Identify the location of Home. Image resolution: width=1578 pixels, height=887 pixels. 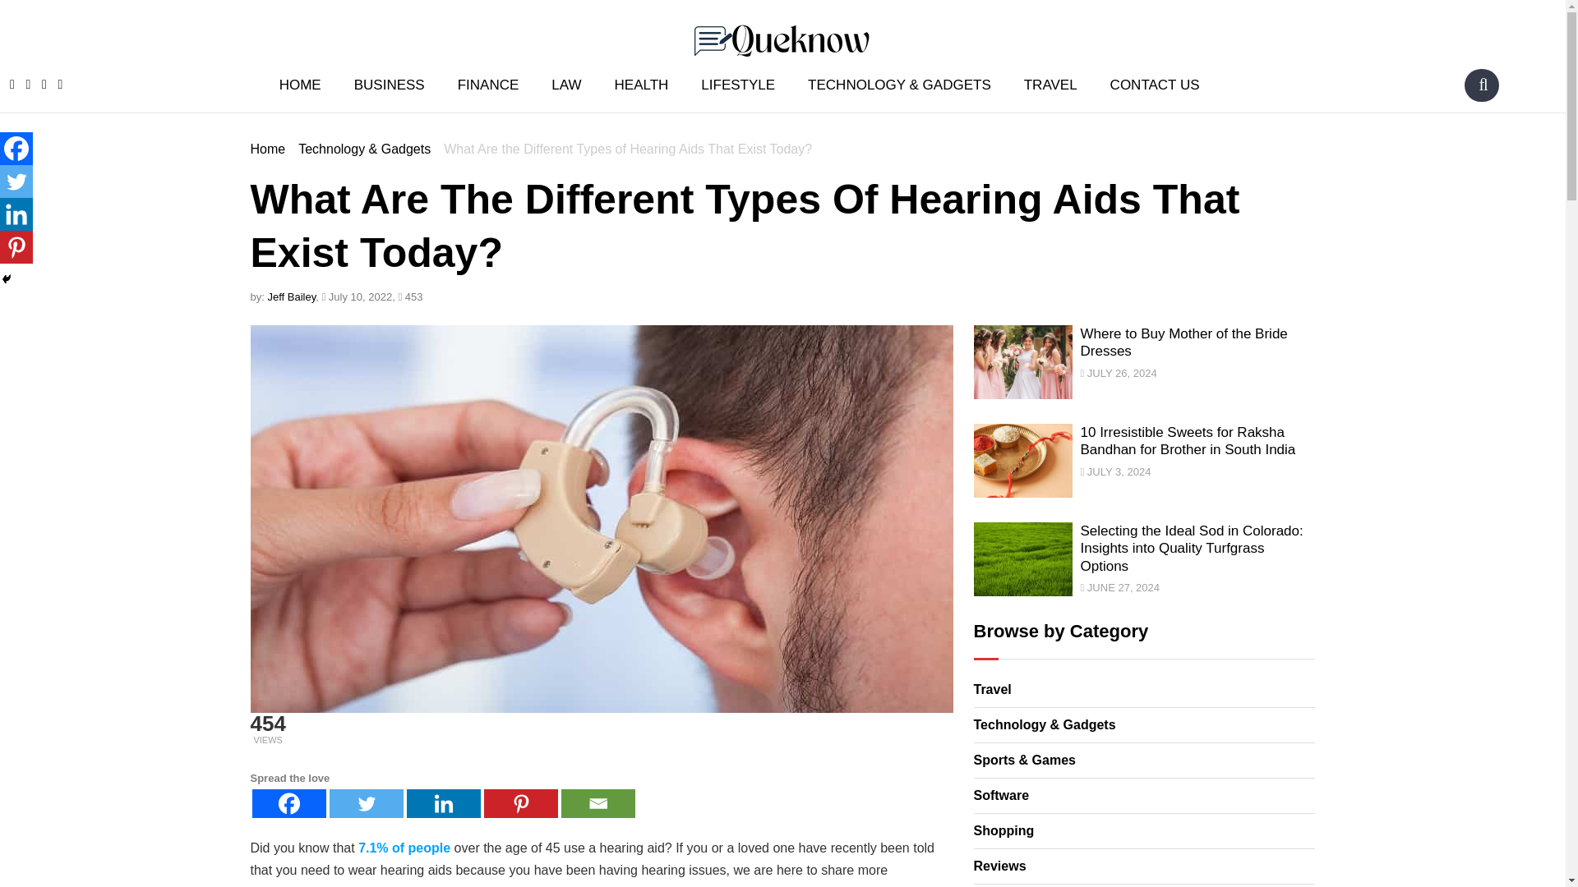
(267, 149).